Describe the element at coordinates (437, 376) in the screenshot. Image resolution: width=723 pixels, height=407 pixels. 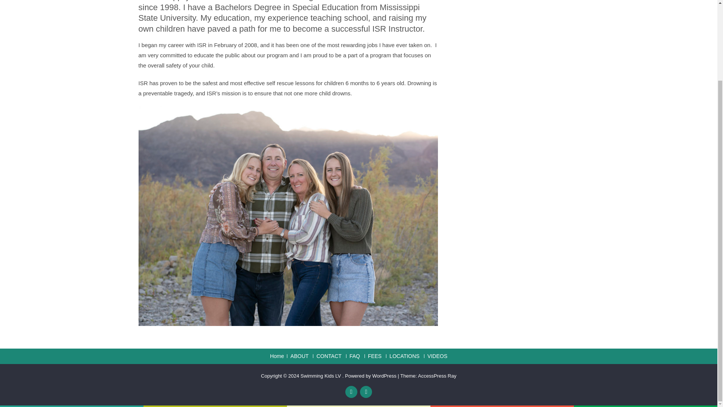
I see `AccessPress Ray` at that location.